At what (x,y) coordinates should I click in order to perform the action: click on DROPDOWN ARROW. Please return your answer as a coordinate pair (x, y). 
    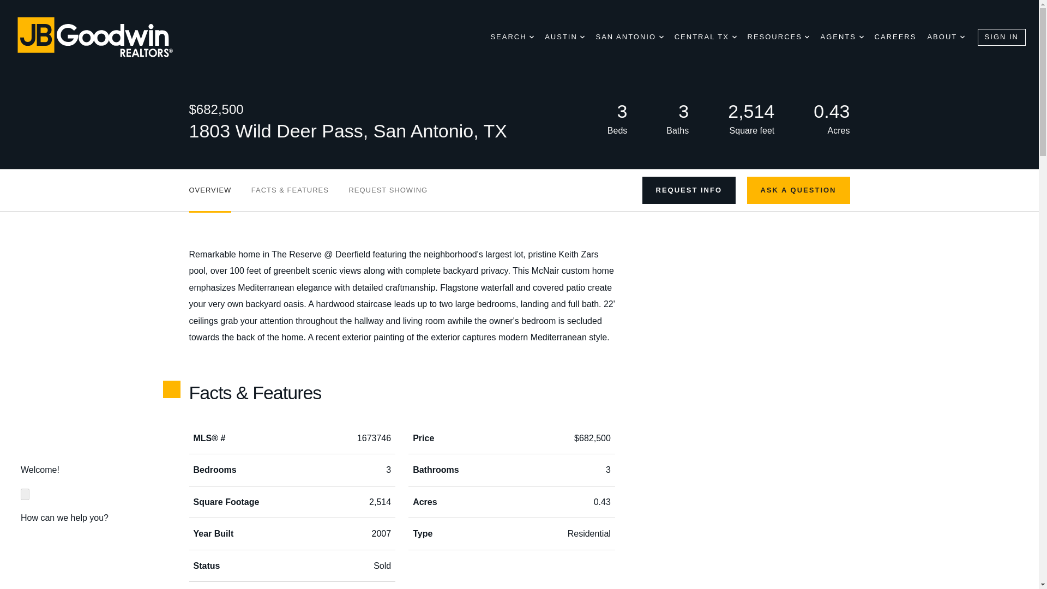
    Looking at the image, I should click on (962, 37).